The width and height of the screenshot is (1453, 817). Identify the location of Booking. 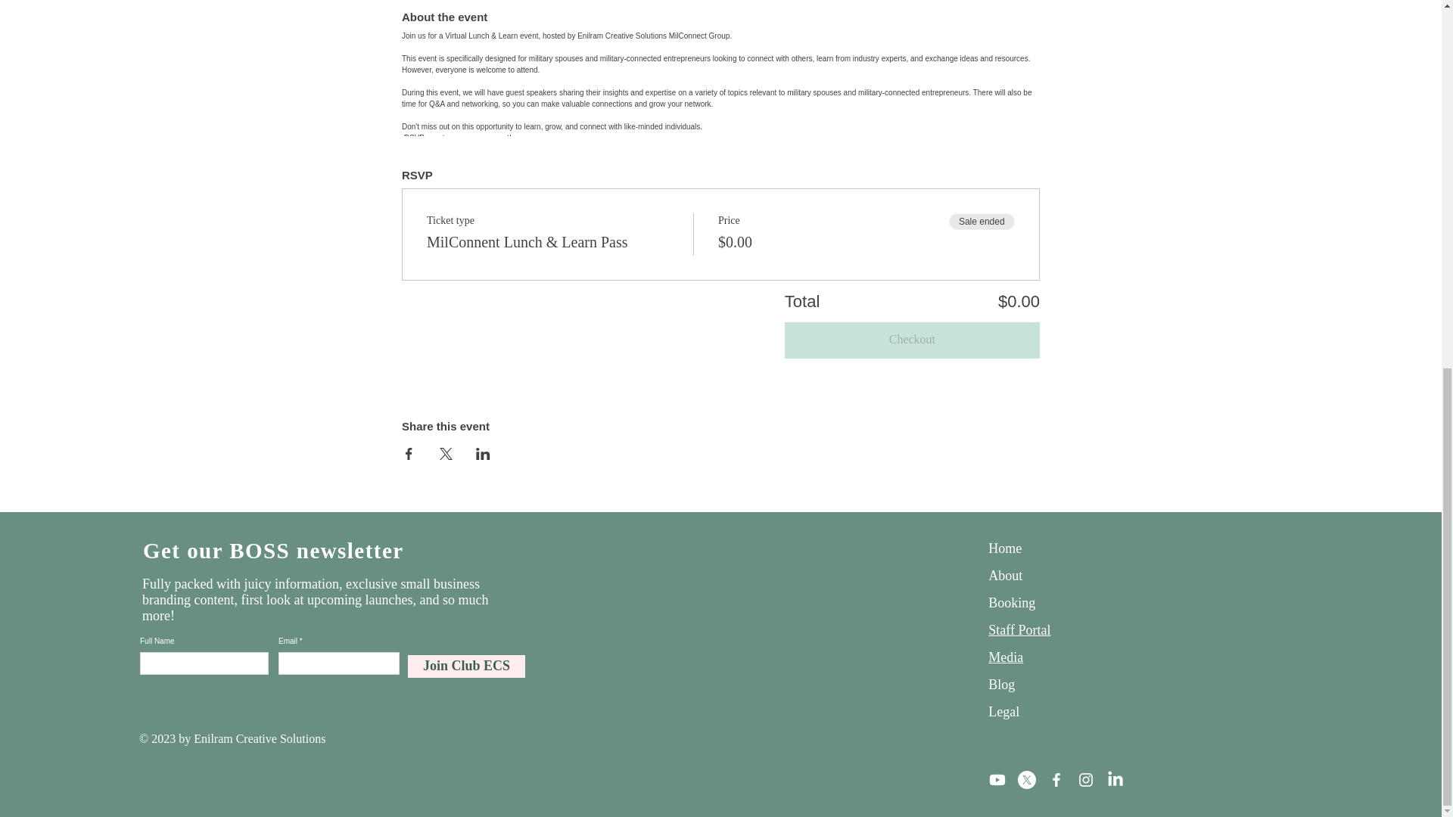
(1011, 602).